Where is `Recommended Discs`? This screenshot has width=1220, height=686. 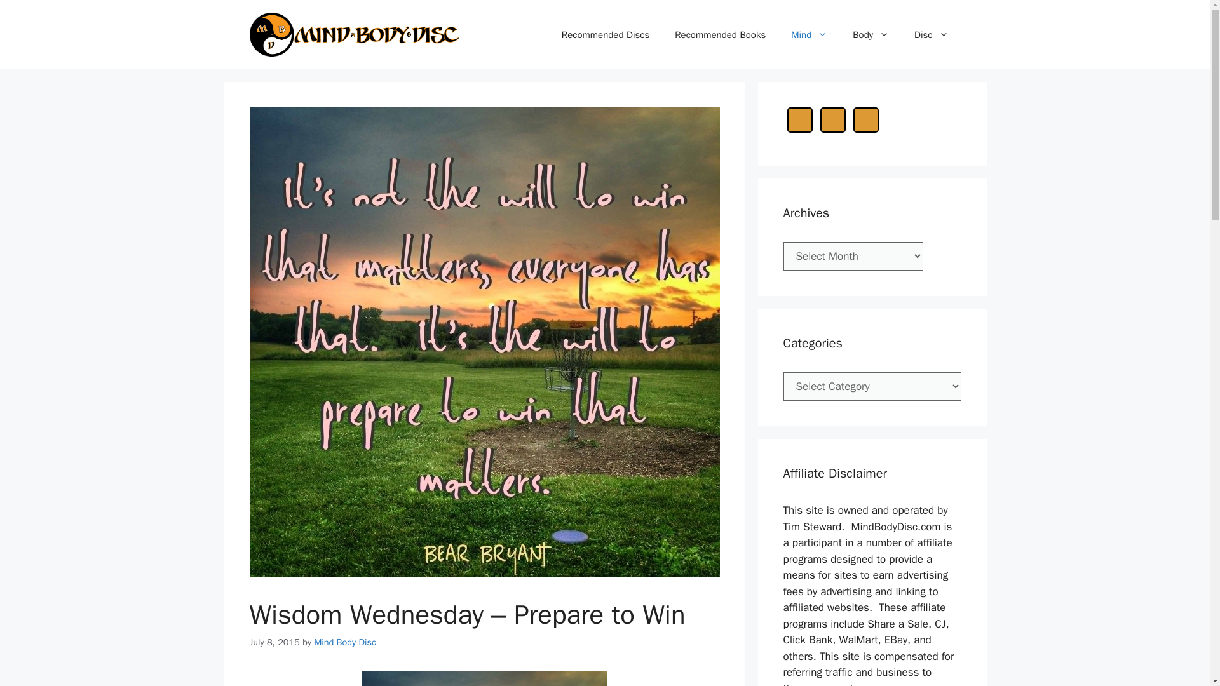
Recommended Discs is located at coordinates (606, 34).